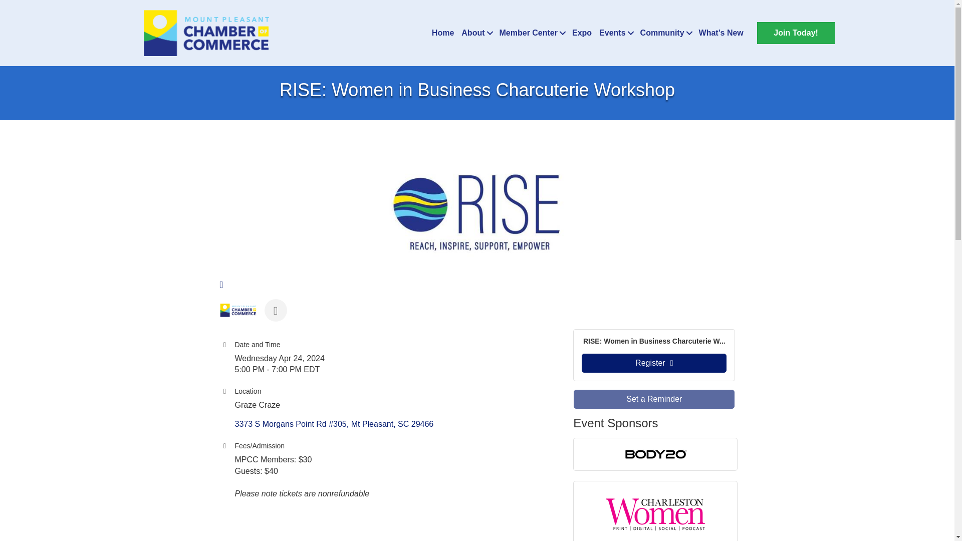 The height and width of the screenshot is (541, 962). What do you see at coordinates (476, 33) in the screenshot?
I see `About` at bounding box center [476, 33].